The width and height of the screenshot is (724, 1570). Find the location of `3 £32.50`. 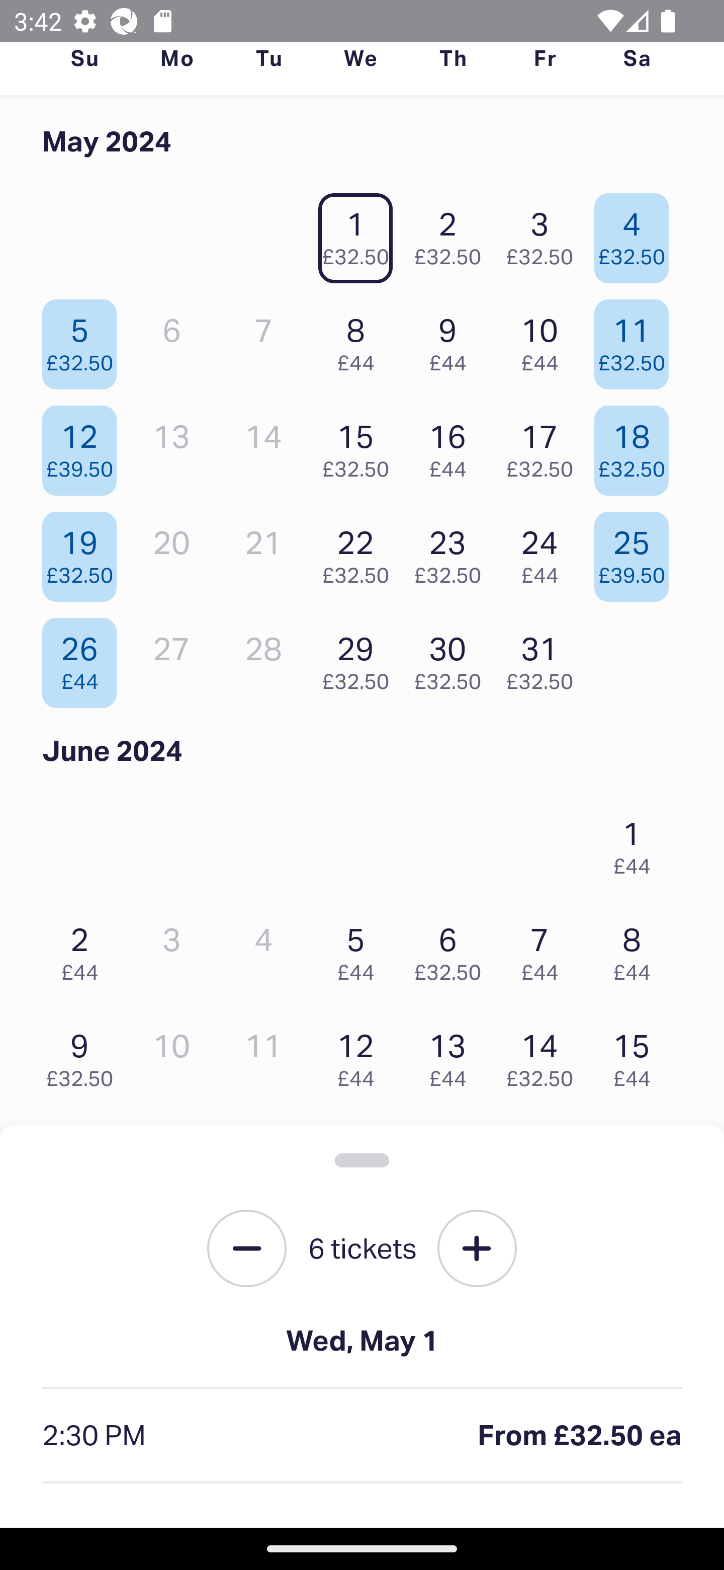

3 £32.50 is located at coordinates (545, 233).